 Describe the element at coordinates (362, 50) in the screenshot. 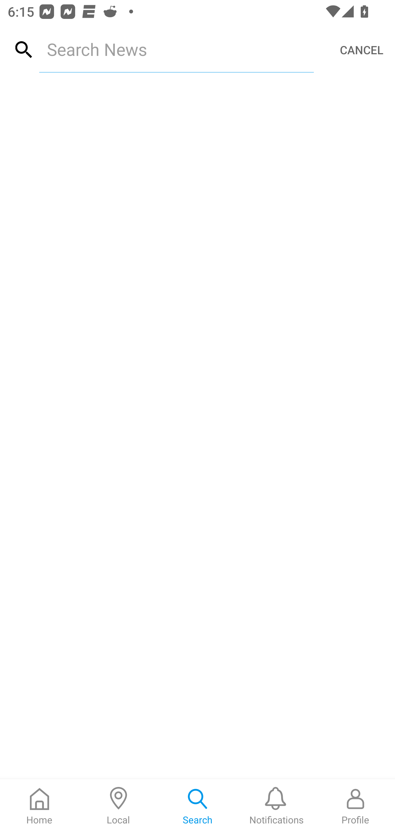

I see `CANCEL` at that location.